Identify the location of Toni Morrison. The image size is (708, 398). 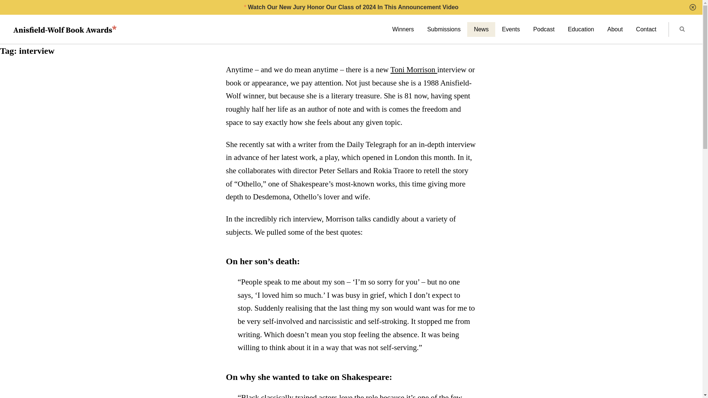
(414, 69).